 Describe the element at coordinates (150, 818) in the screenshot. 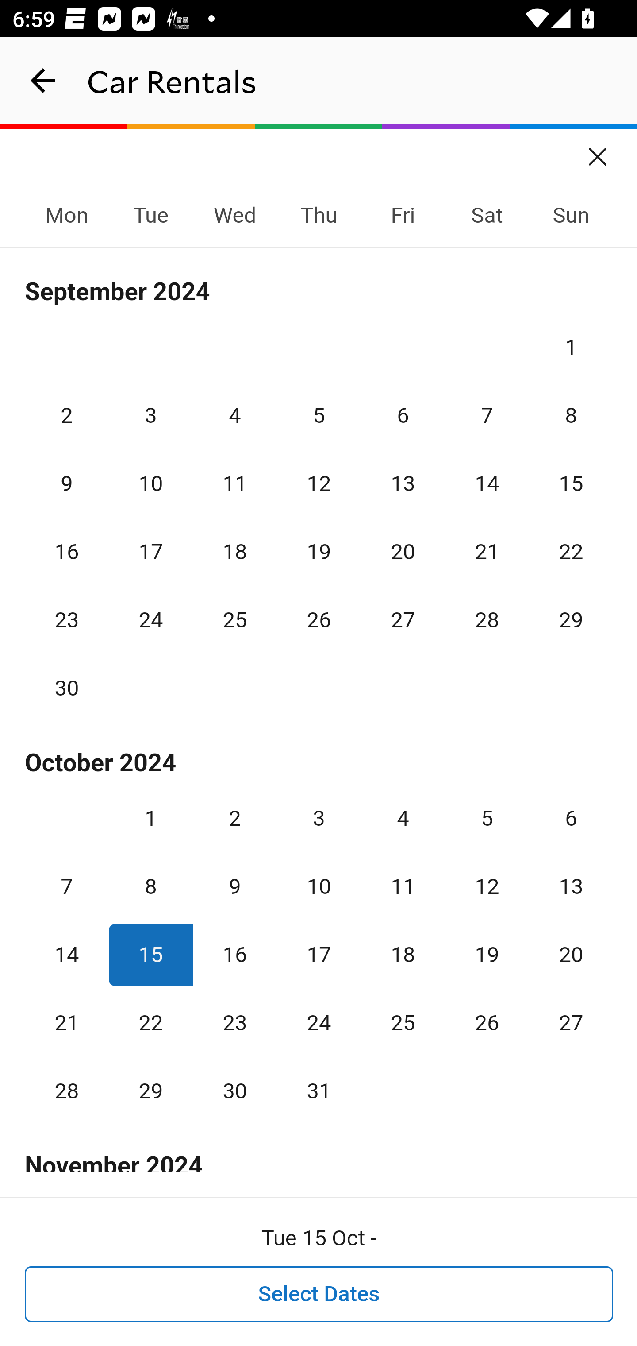

I see `1 October 2024` at that location.